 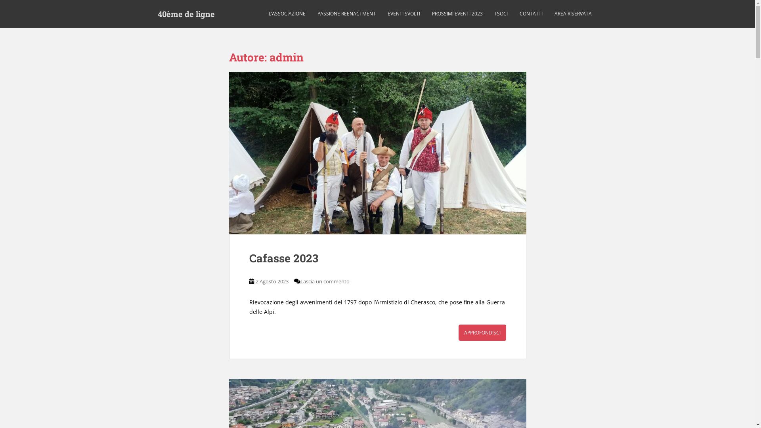 What do you see at coordinates (404, 14) in the screenshot?
I see `EVENTI SVOLTI` at bounding box center [404, 14].